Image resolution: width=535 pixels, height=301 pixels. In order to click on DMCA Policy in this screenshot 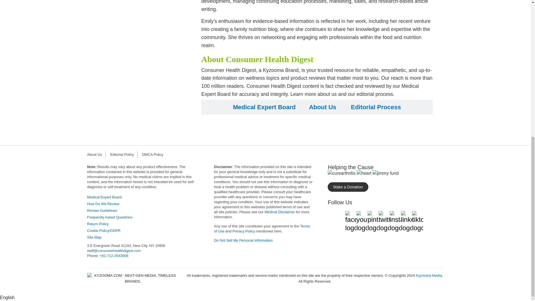, I will do `click(154, 154)`.